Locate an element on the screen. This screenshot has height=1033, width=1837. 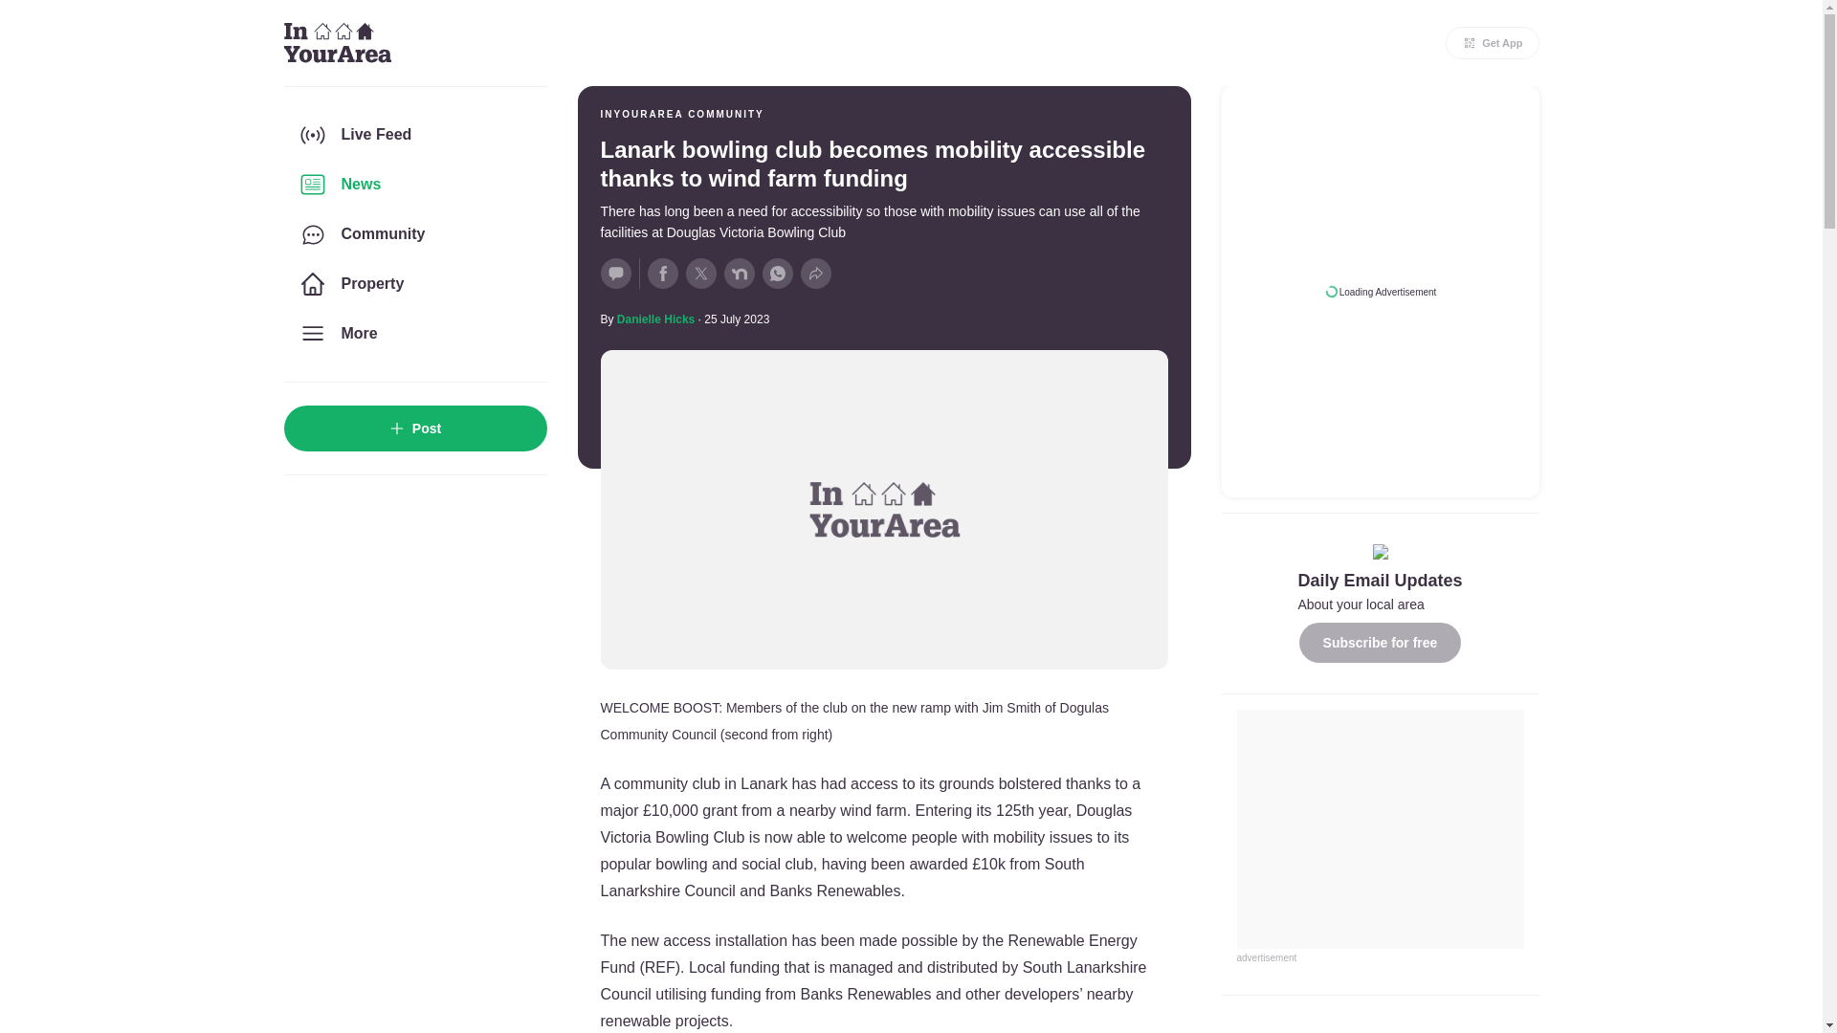
Community is located at coordinates (413, 234).